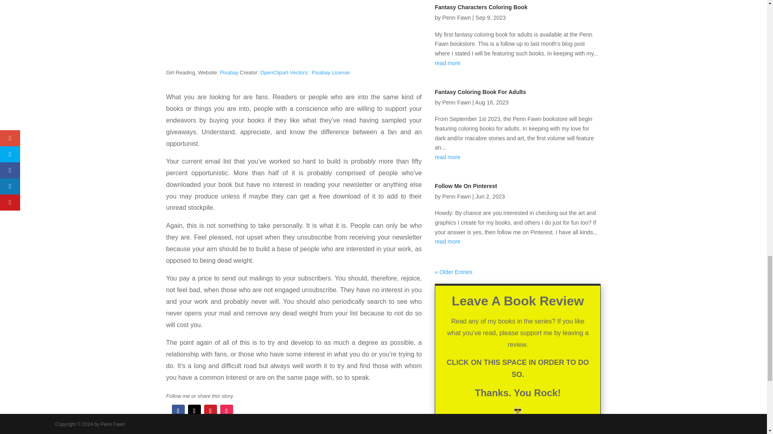 The width and height of the screenshot is (773, 434). What do you see at coordinates (226, 411) in the screenshot?
I see `Follow on Instagram` at bounding box center [226, 411].